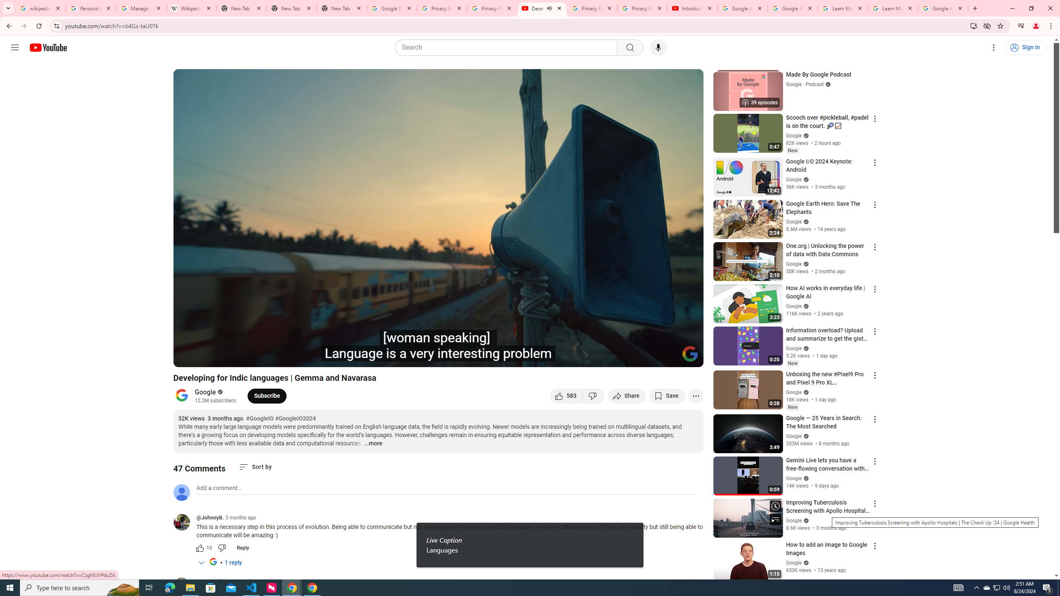 This screenshot has height=596, width=1060. Describe the element at coordinates (185, 522) in the screenshot. I see `@JohnnyB.` at that location.